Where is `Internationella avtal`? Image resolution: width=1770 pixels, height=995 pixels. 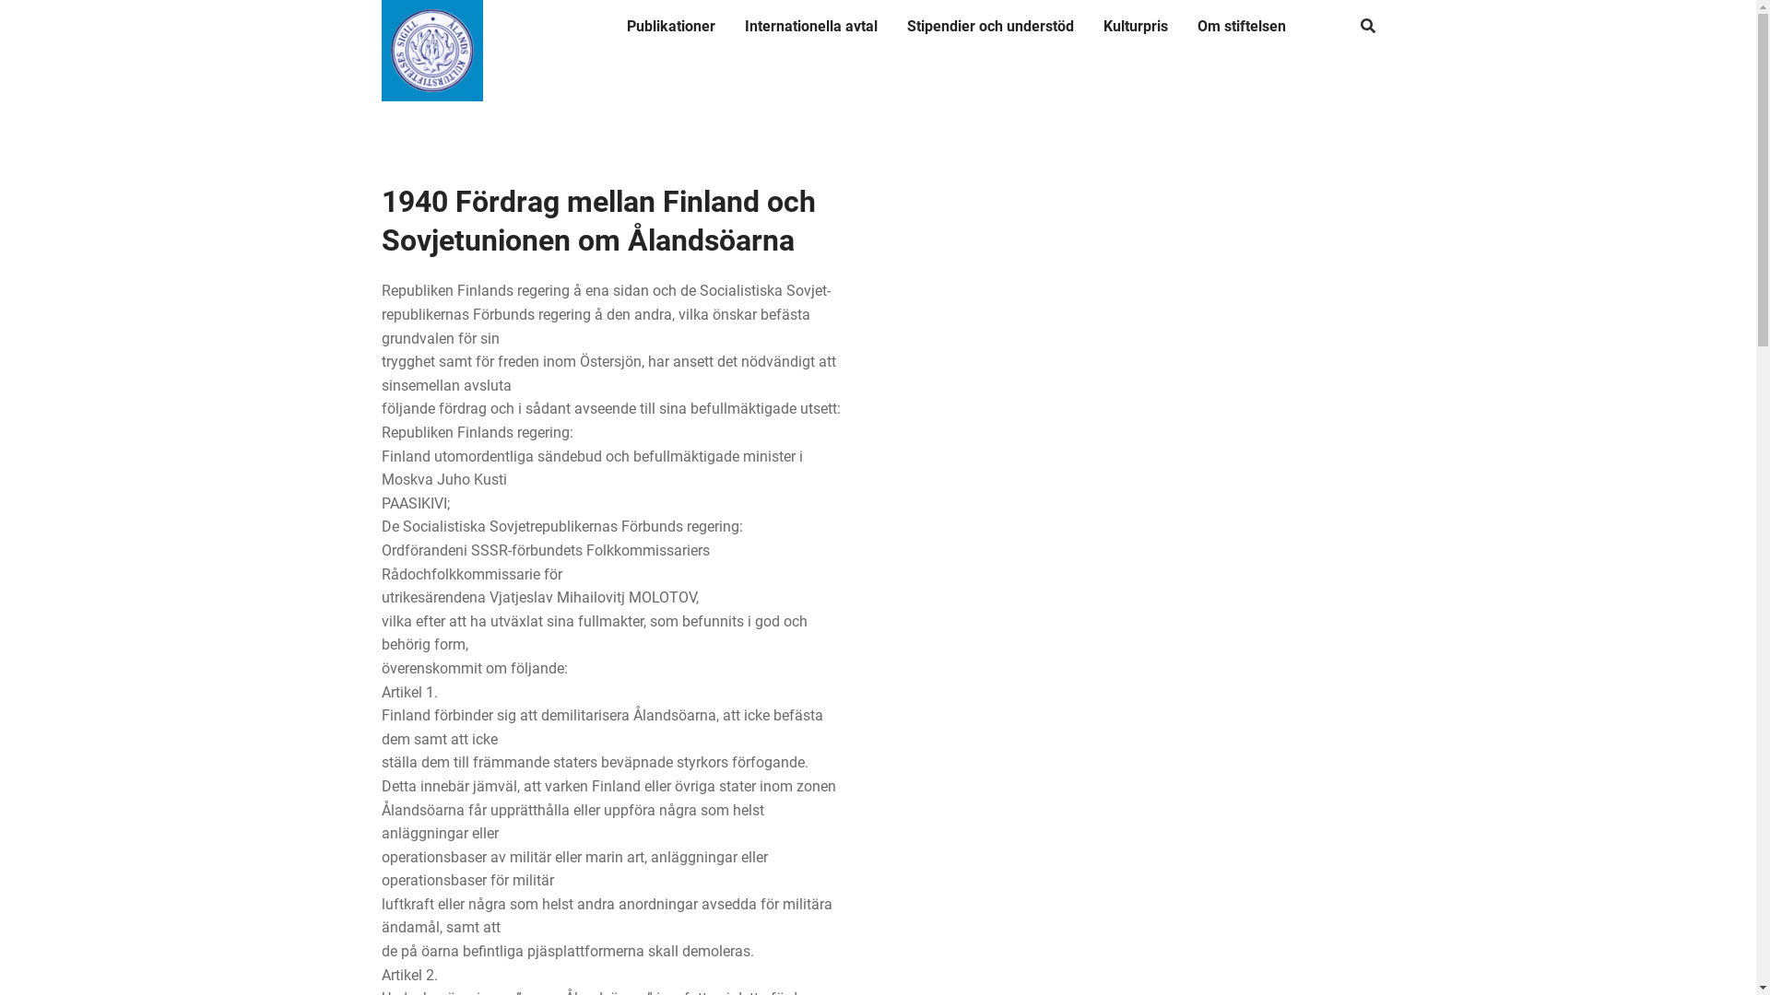 Internationella avtal is located at coordinates (811, 27).